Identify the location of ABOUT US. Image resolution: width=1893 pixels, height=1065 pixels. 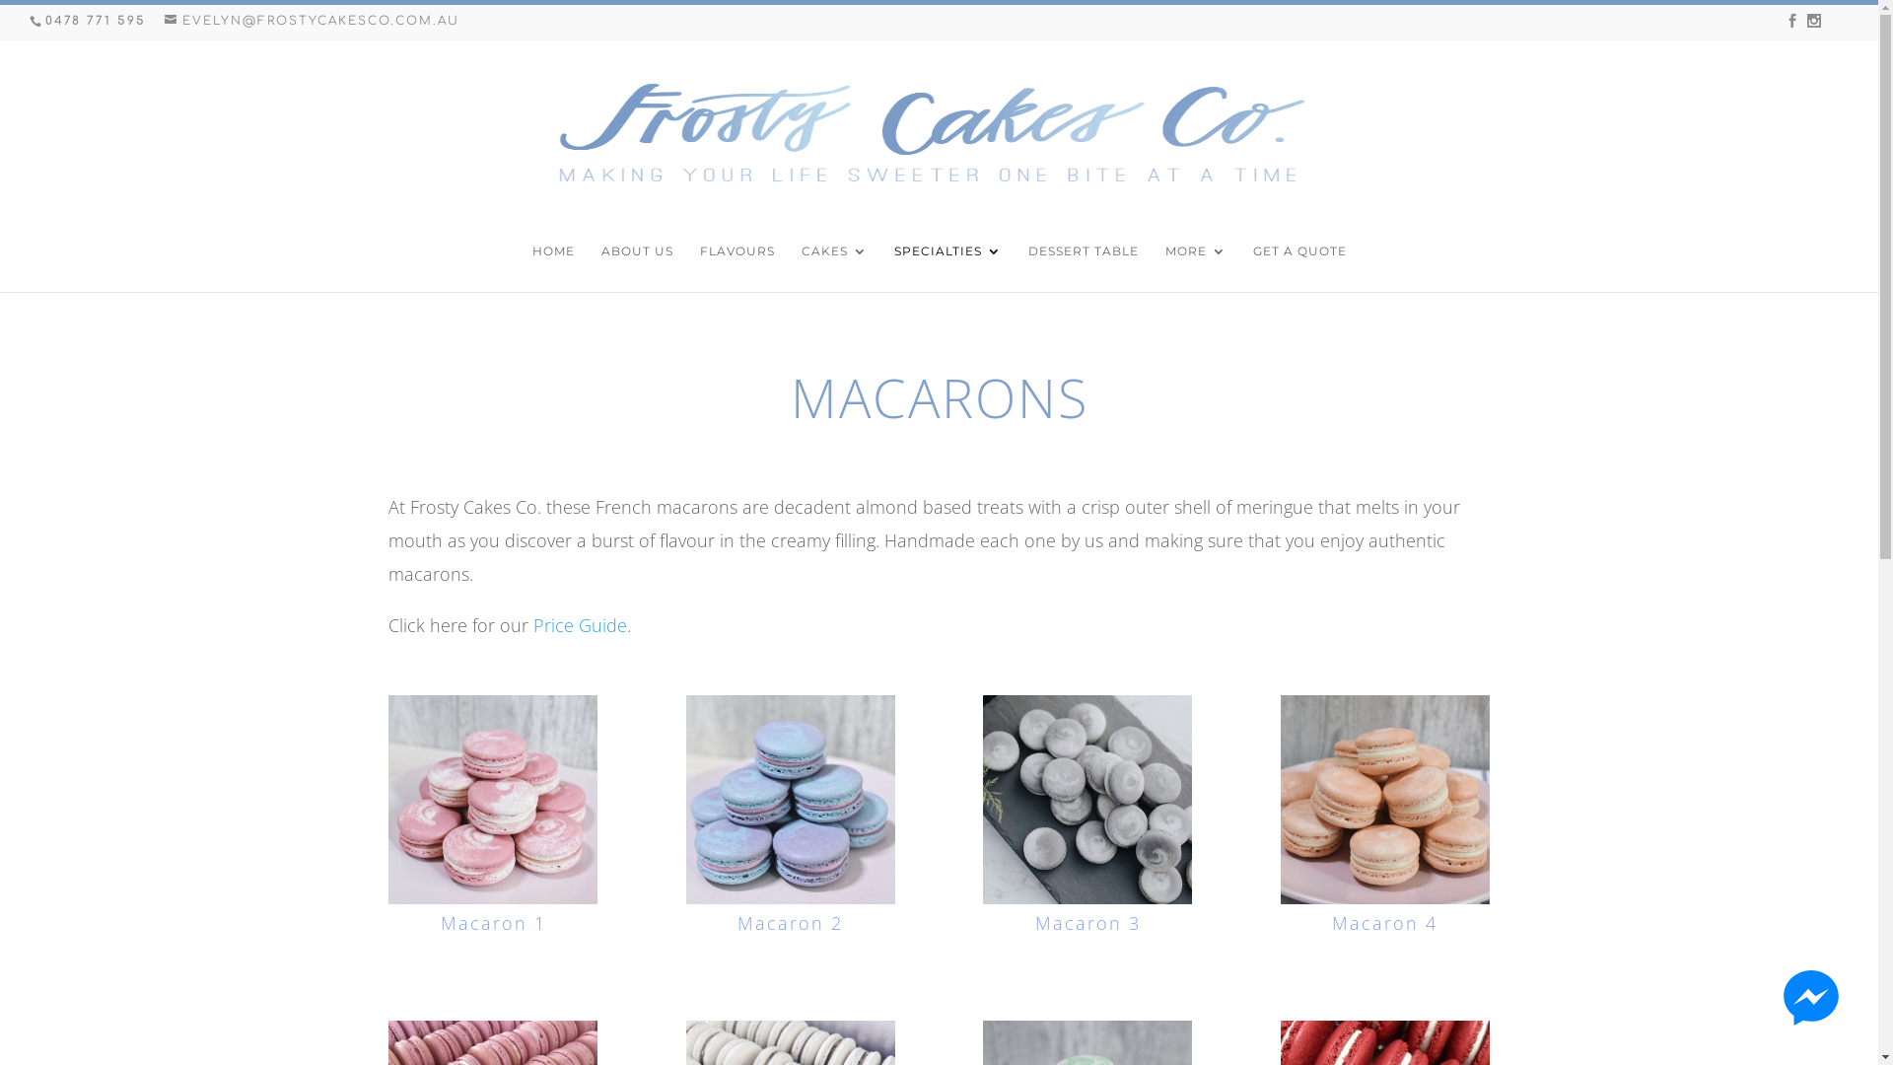
(637, 268).